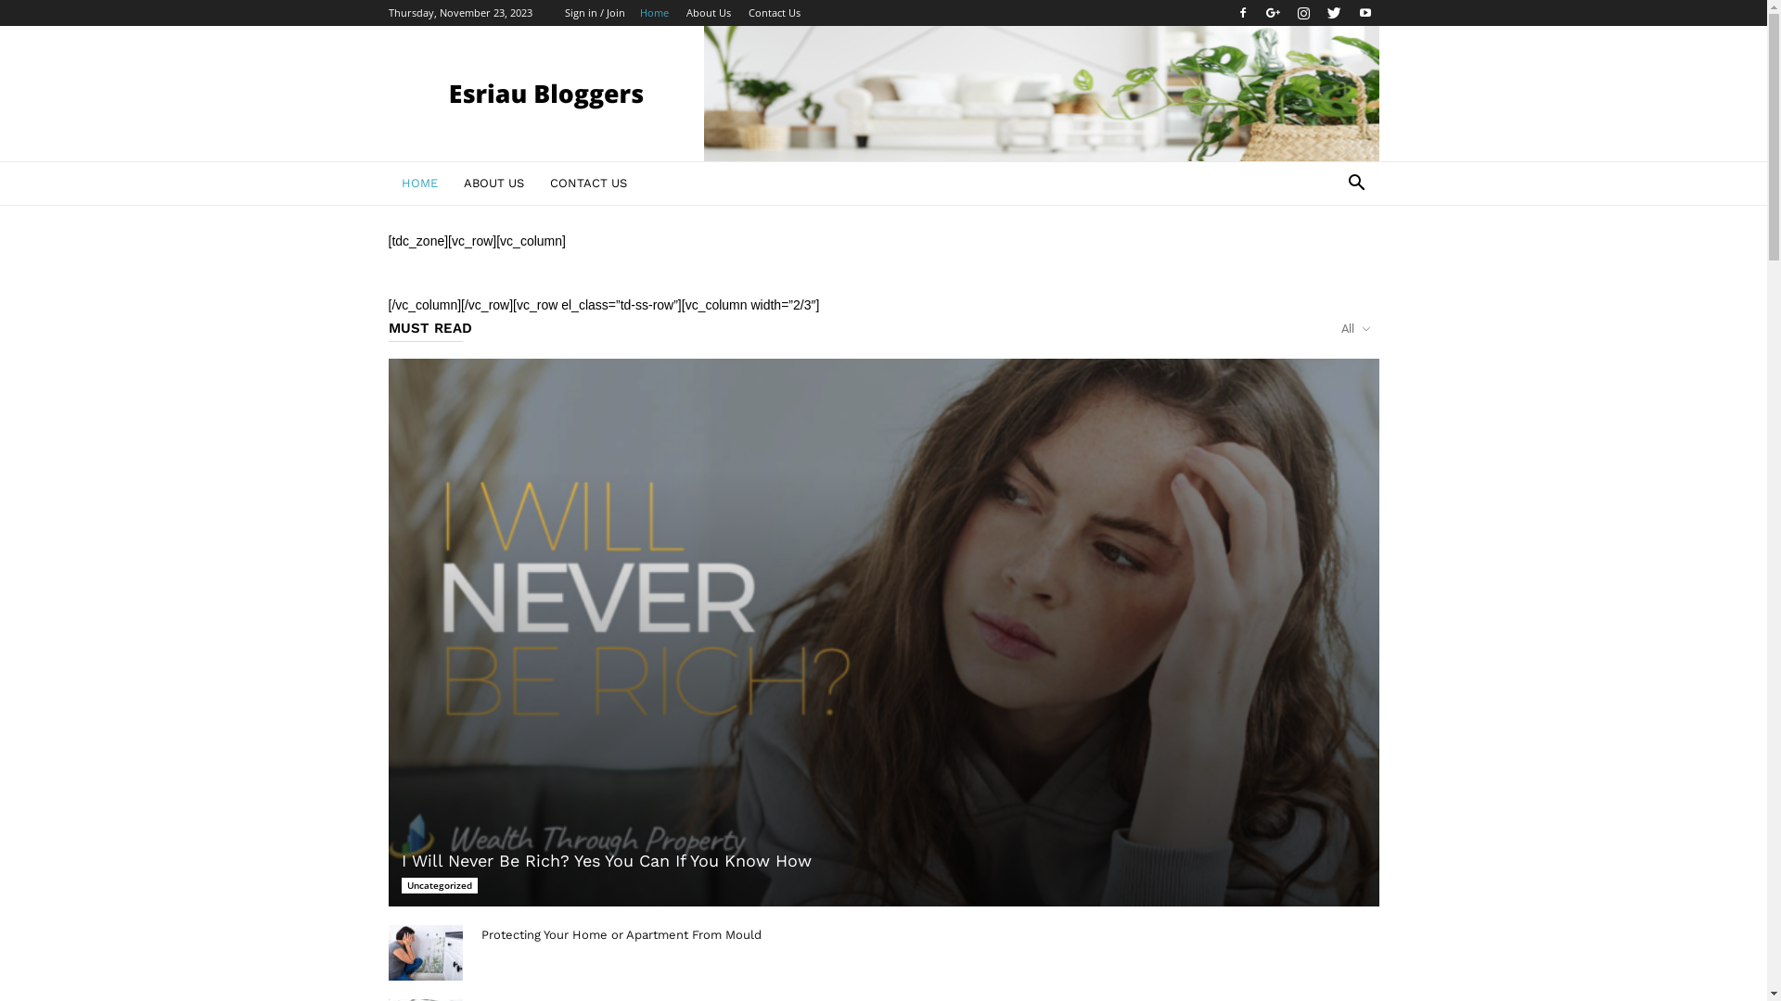  I want to click on Protecting Your Home or Apartment From Mould, so click(425, 953).